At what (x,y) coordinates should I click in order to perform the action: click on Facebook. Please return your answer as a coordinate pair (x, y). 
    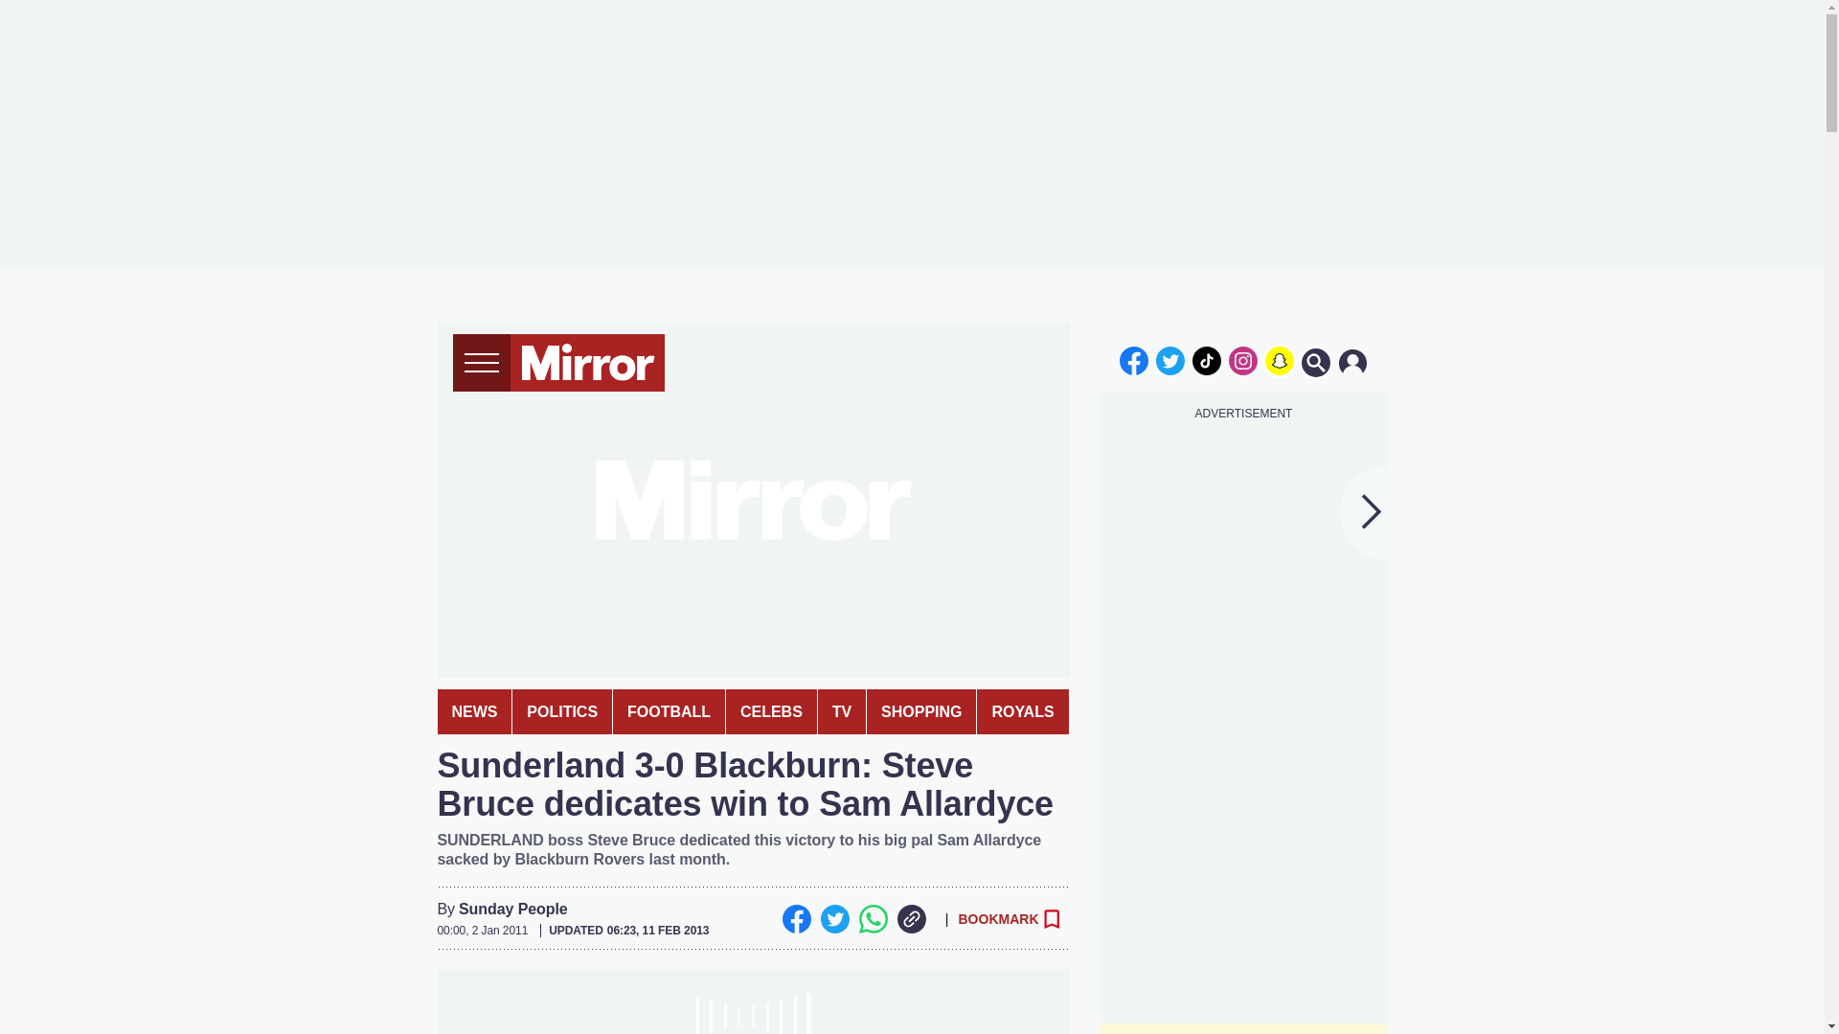
    Looking at the image, I should click on (796, 919).